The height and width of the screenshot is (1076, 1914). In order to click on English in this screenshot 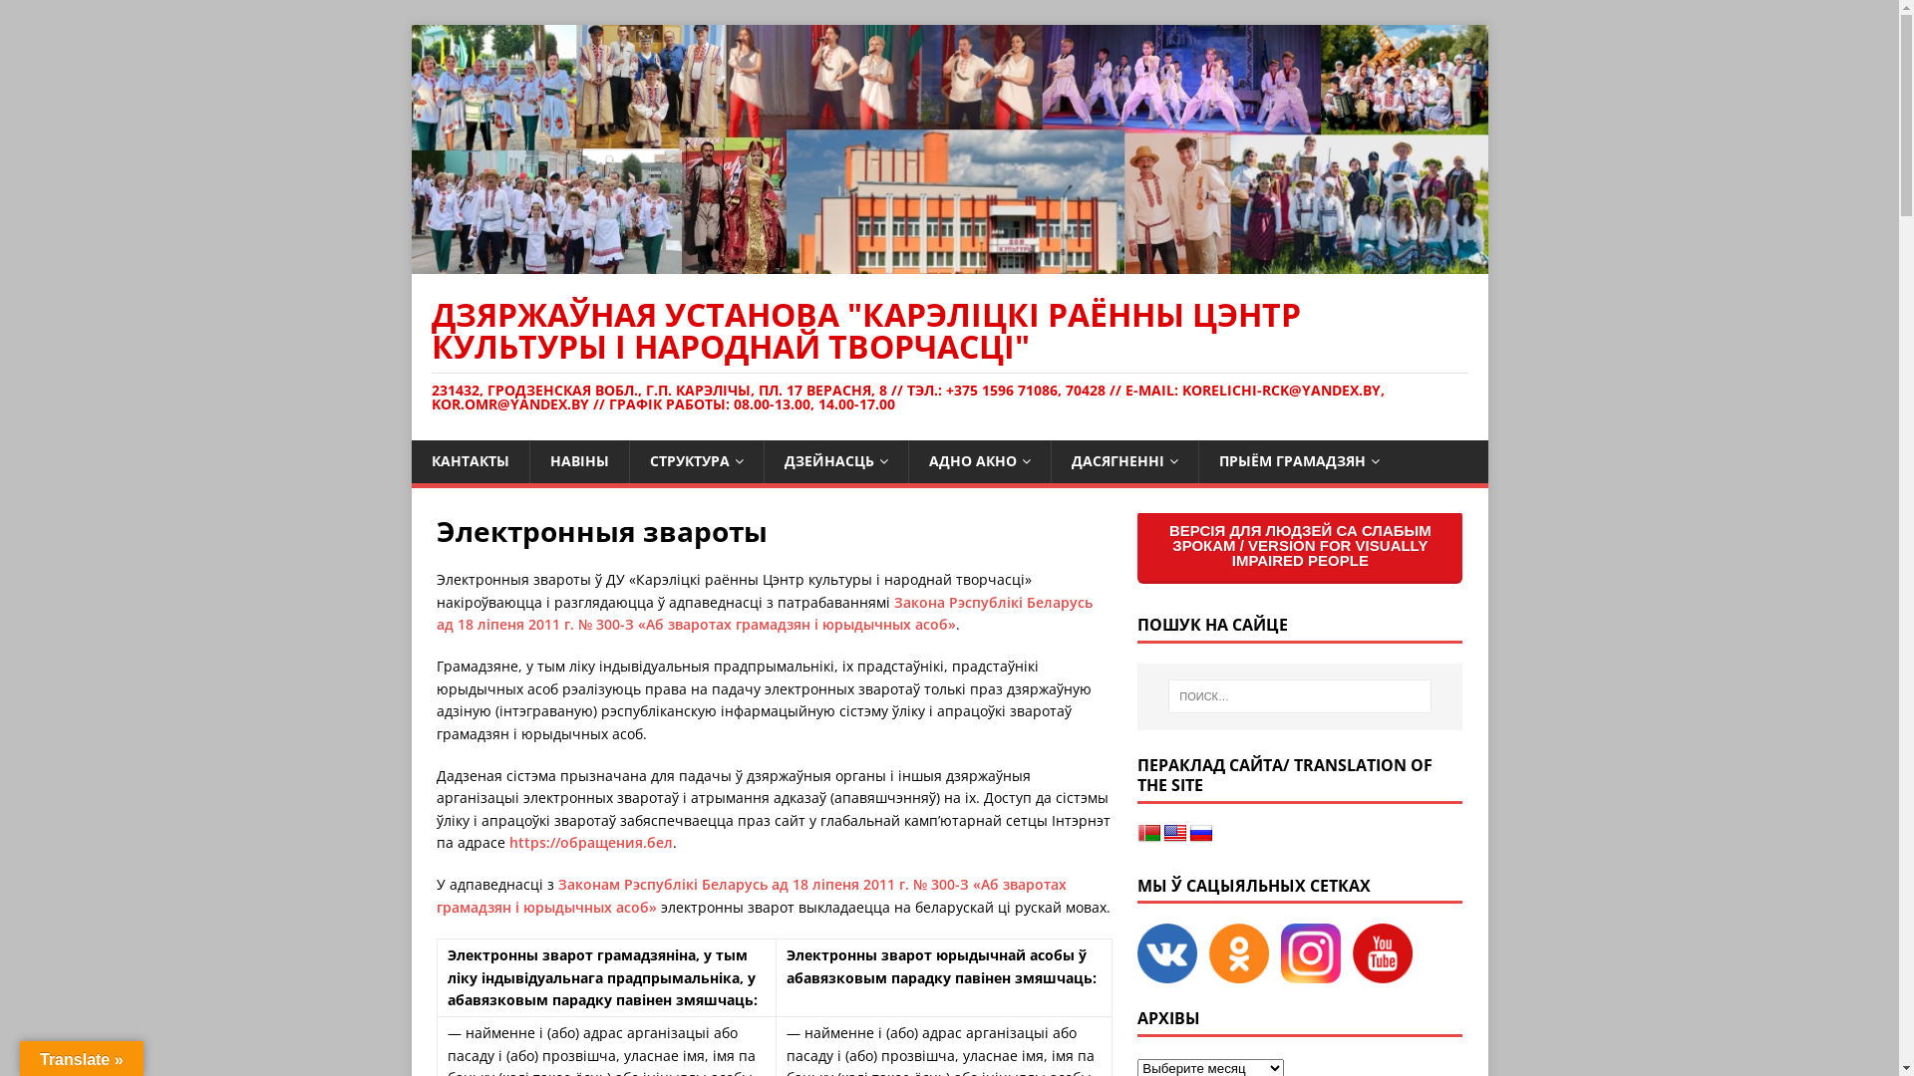, I will do `click(1175, 834)`.